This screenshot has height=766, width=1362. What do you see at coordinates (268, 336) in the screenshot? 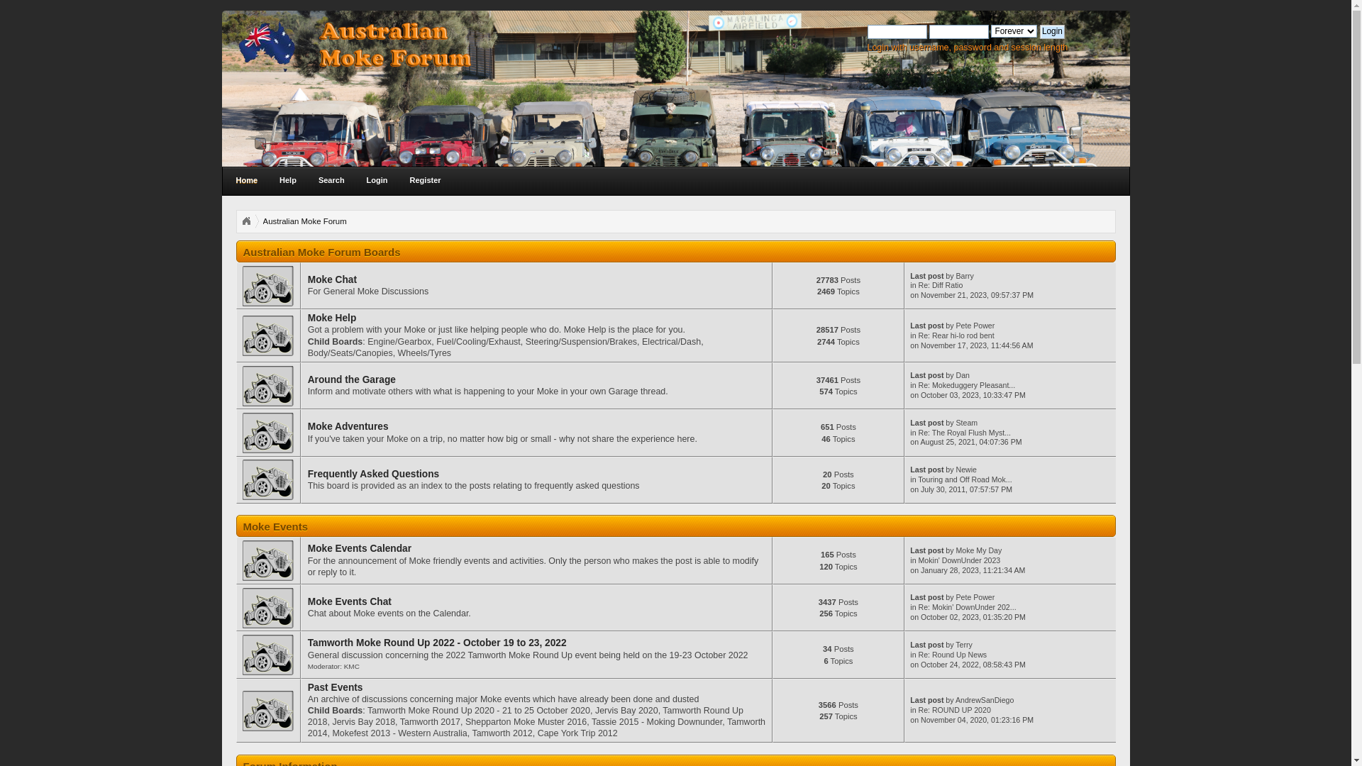
I see `No New Posts` at bounding box center [268, 336].